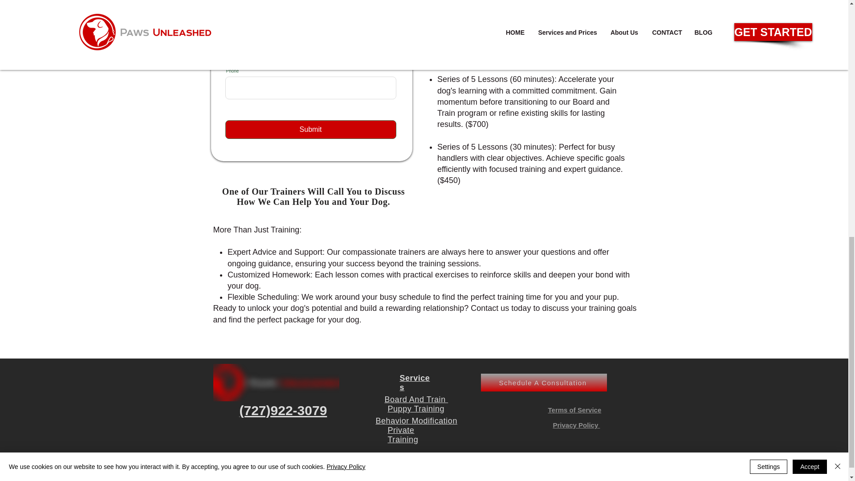  I want to click on Services, so click(415, 383).